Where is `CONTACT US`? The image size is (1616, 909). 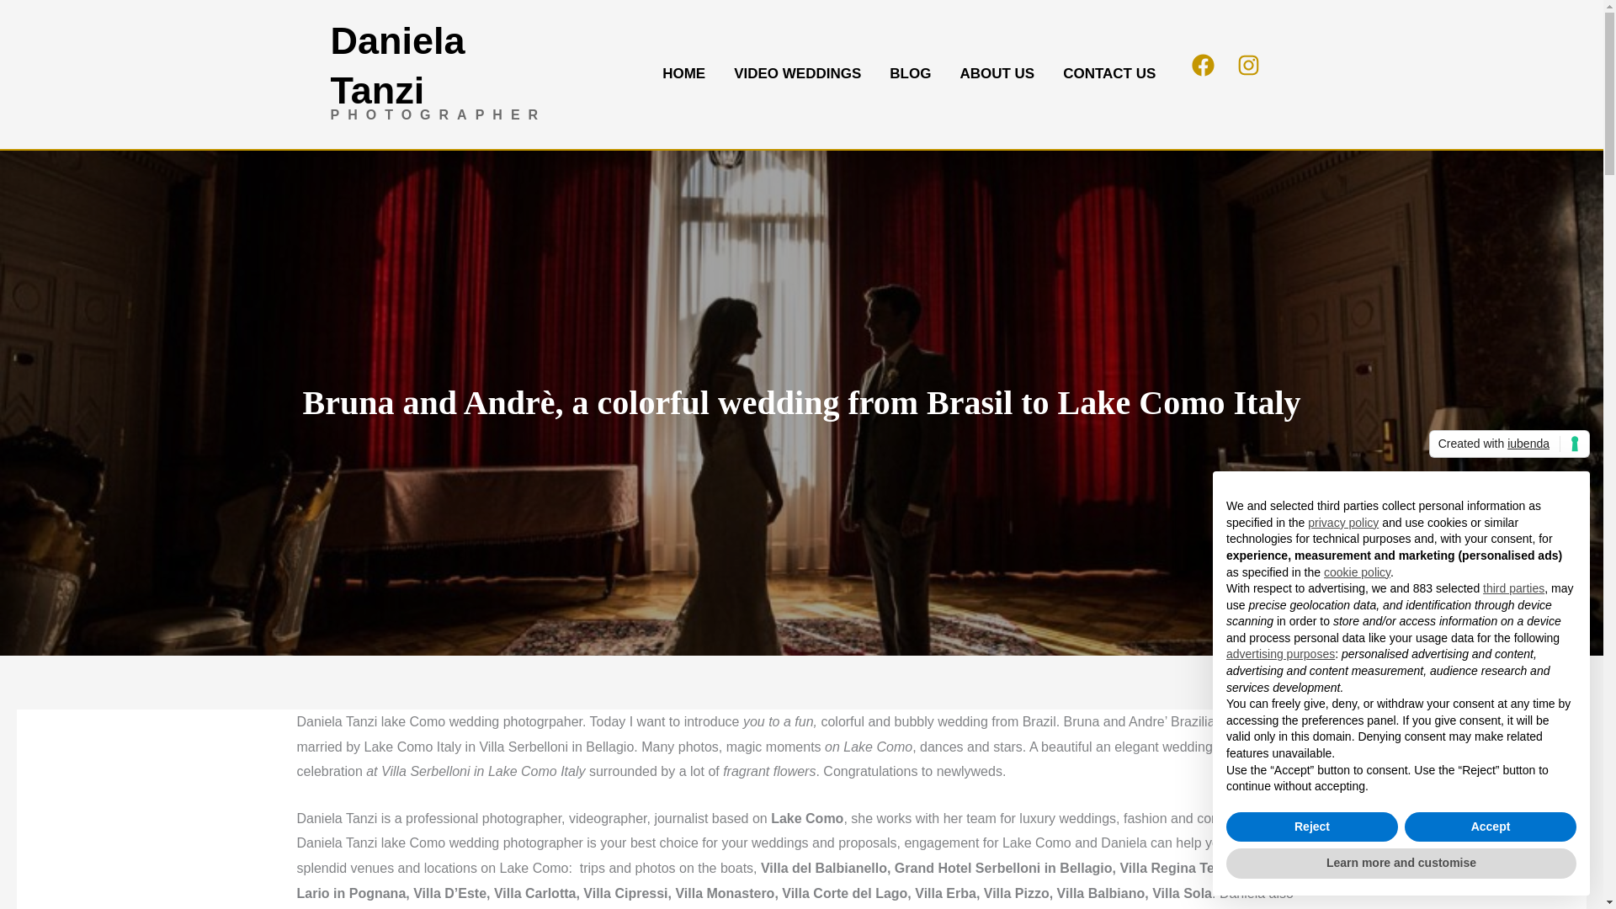
CONTACT US is located at coordinates (1109, 74).